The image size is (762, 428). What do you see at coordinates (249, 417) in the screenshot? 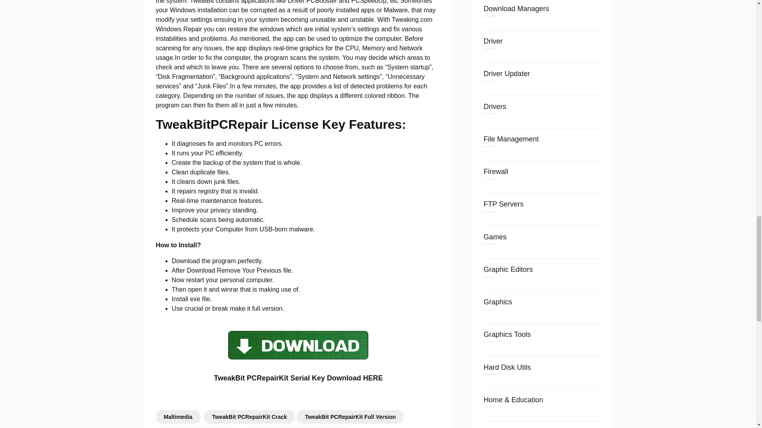
I see `TweakBit PCRepairKit Crack` at bounding box center [249, 417].